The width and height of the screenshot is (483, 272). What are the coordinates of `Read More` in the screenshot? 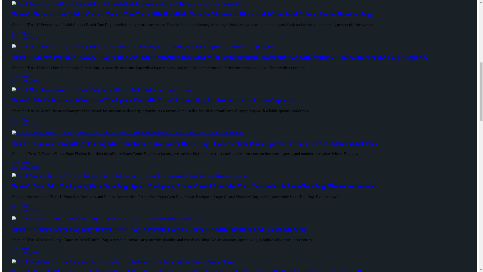 It's located at (21, 76).